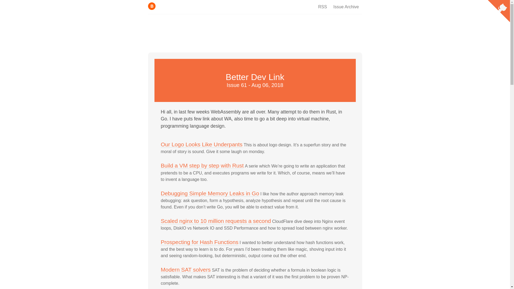 This screenshot has width=514, height=289. I want to click on Modern SAT solvers, so click(185, 269).